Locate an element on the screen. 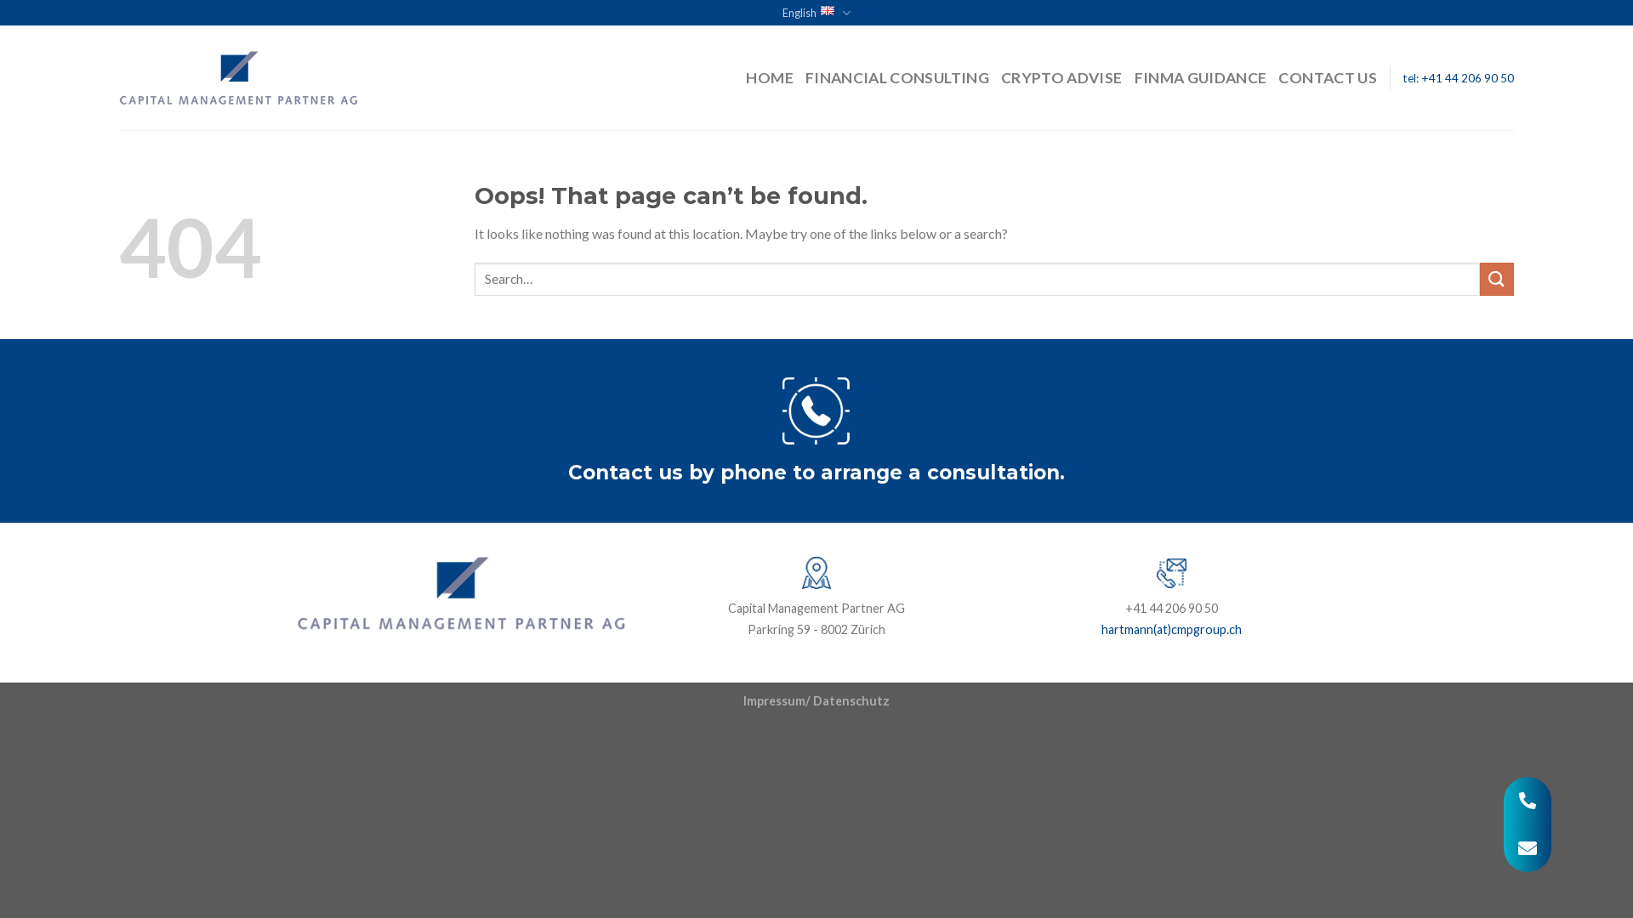 The height and width of the screenshot is (918, 1633). HOME is located at coordinates (769, 78).